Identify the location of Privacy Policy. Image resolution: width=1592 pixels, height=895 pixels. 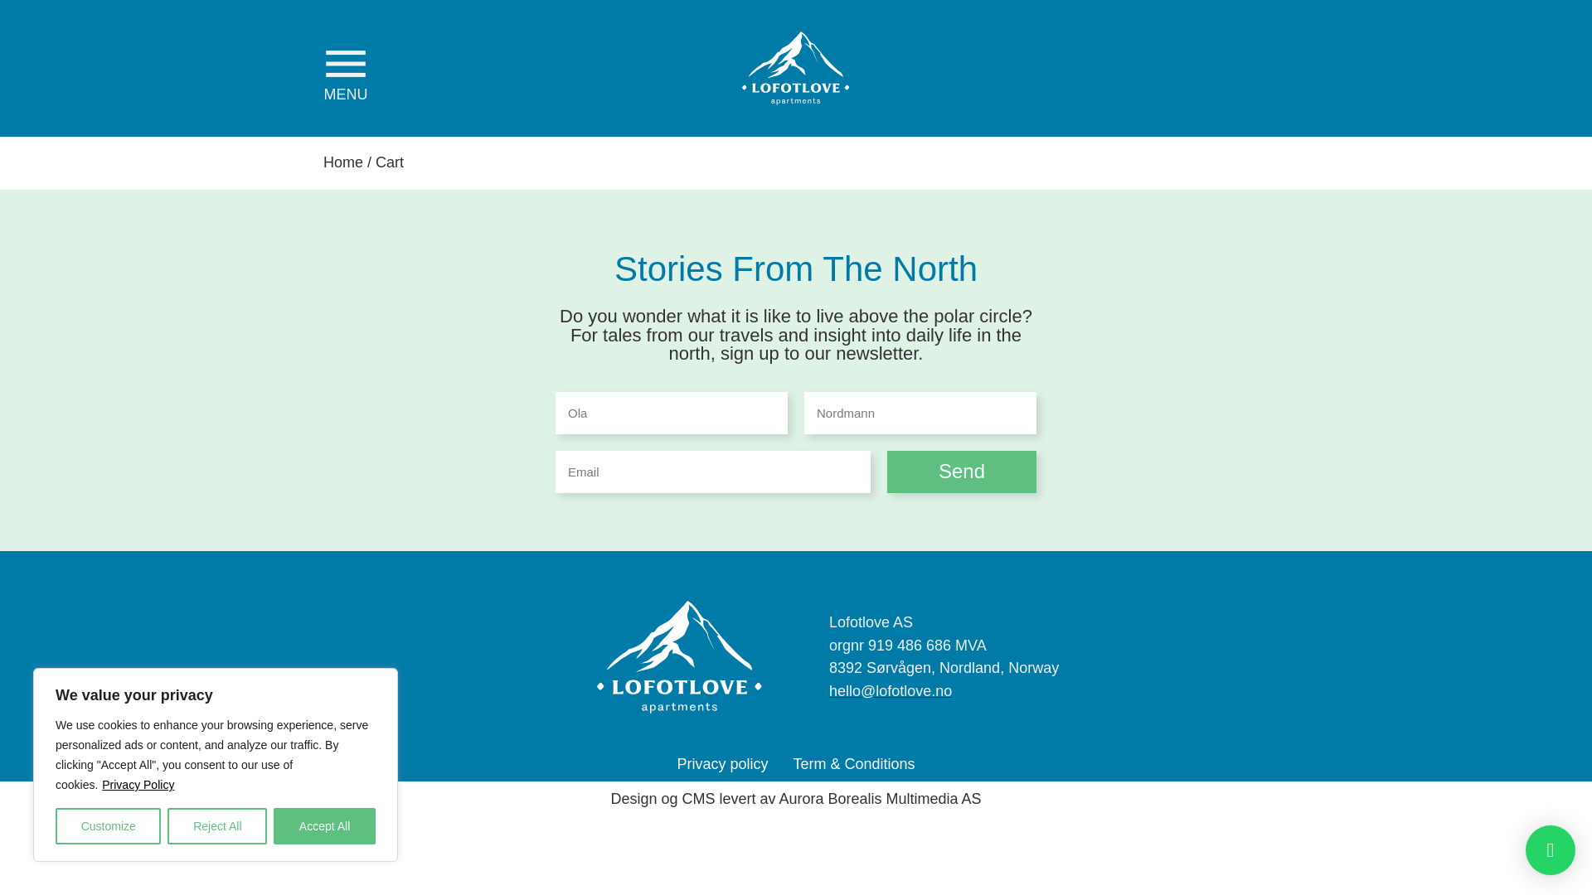
(138, 784).